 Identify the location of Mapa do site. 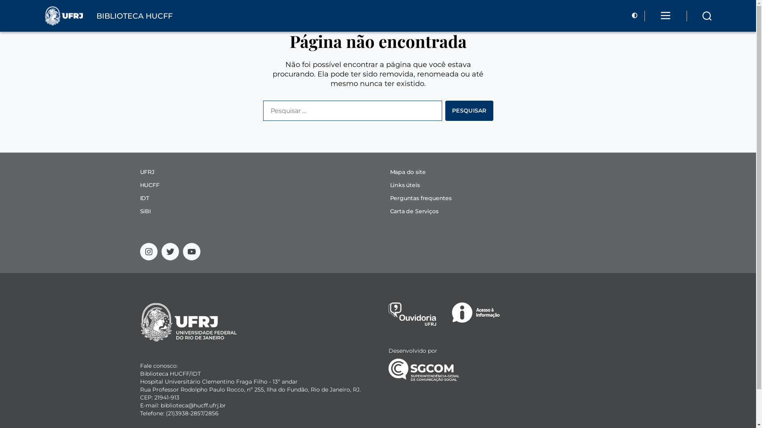
(408, 172).